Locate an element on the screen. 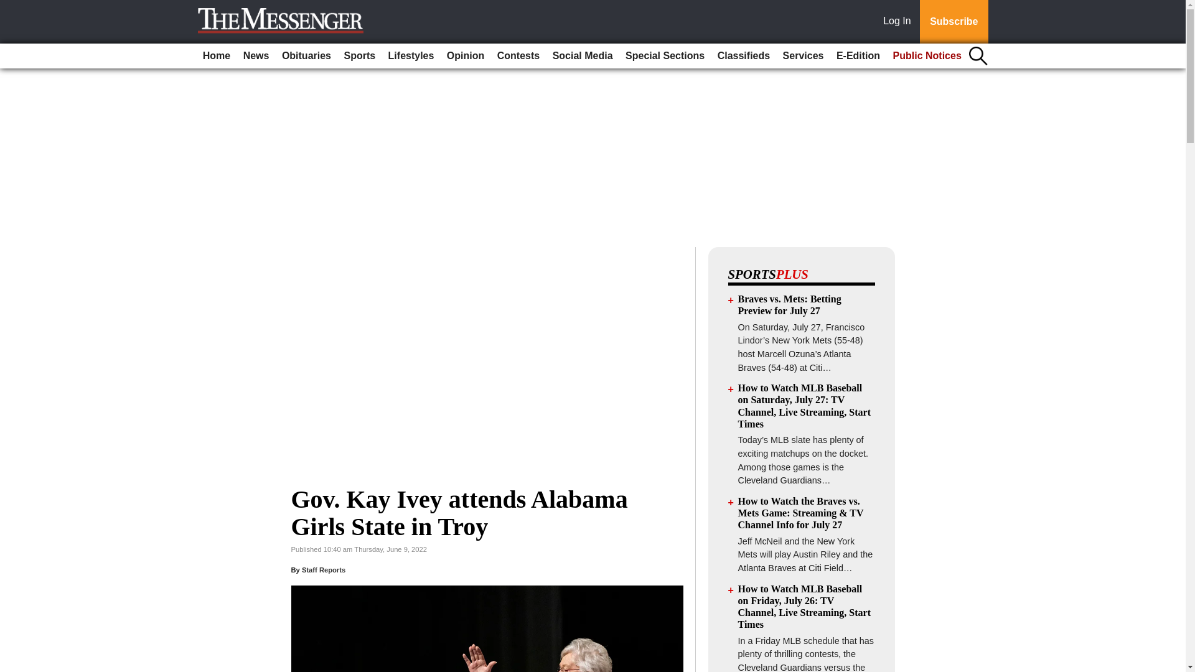  News is located at coordinates (256, 56).